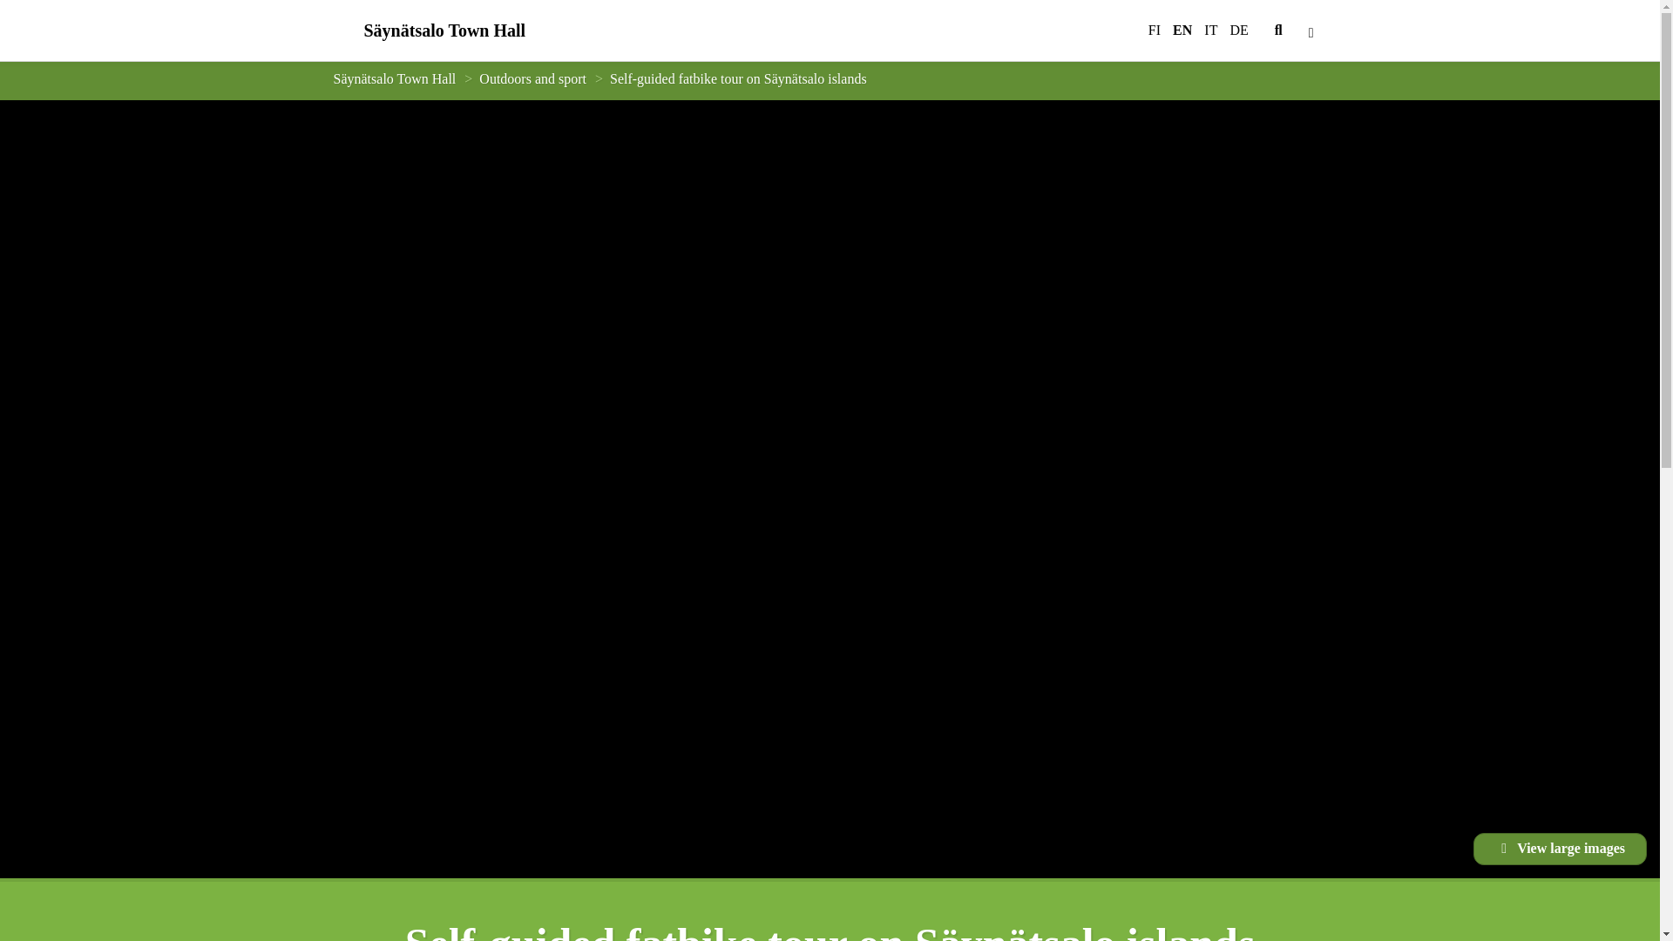  I want to click on Outdoors and sport, so click(532, 78).